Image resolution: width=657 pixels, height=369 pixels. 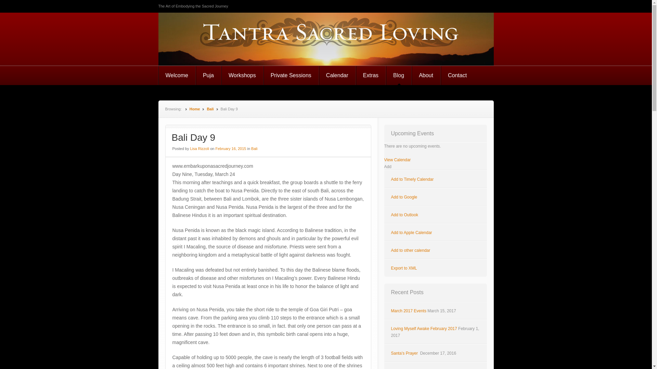 What do you see at coordinates (426, 76) in the screenshot?
I see `About` at bounding box center [426, 76].